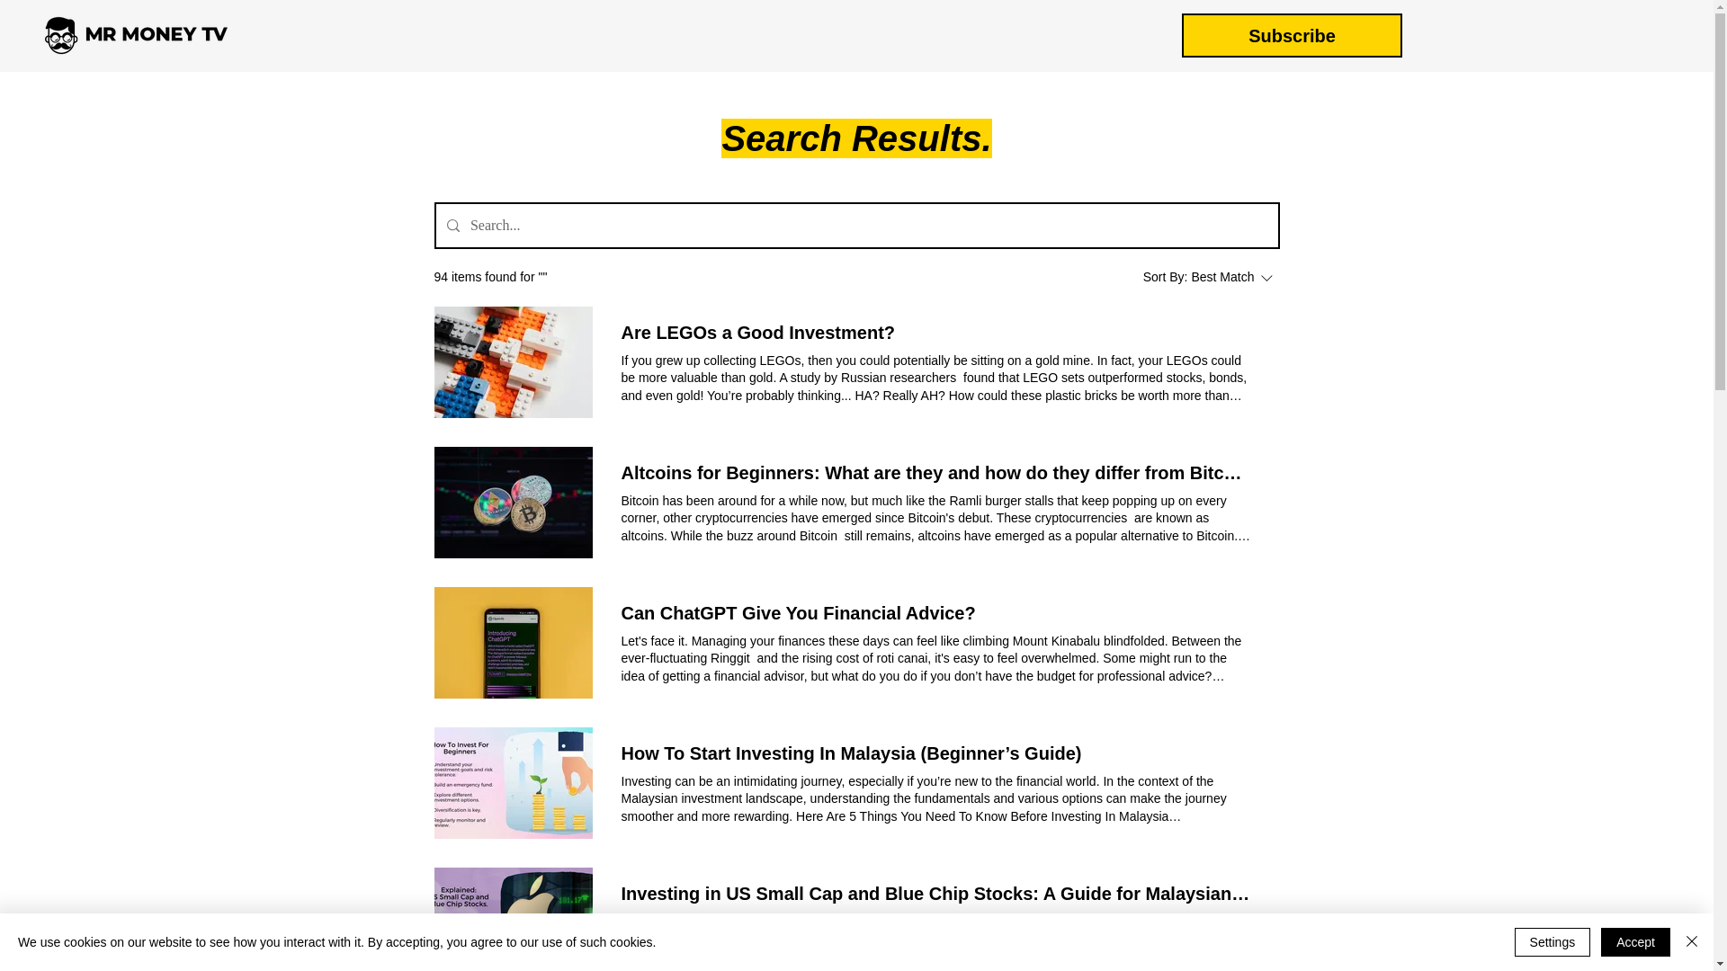 The height and width of the screenshot is (971, 1727). What do you see at coordinates (757, 333) in the screenshot?
I see `Can ChatGPT Give You Financial Advice? ` at bounding box center [757, 333].